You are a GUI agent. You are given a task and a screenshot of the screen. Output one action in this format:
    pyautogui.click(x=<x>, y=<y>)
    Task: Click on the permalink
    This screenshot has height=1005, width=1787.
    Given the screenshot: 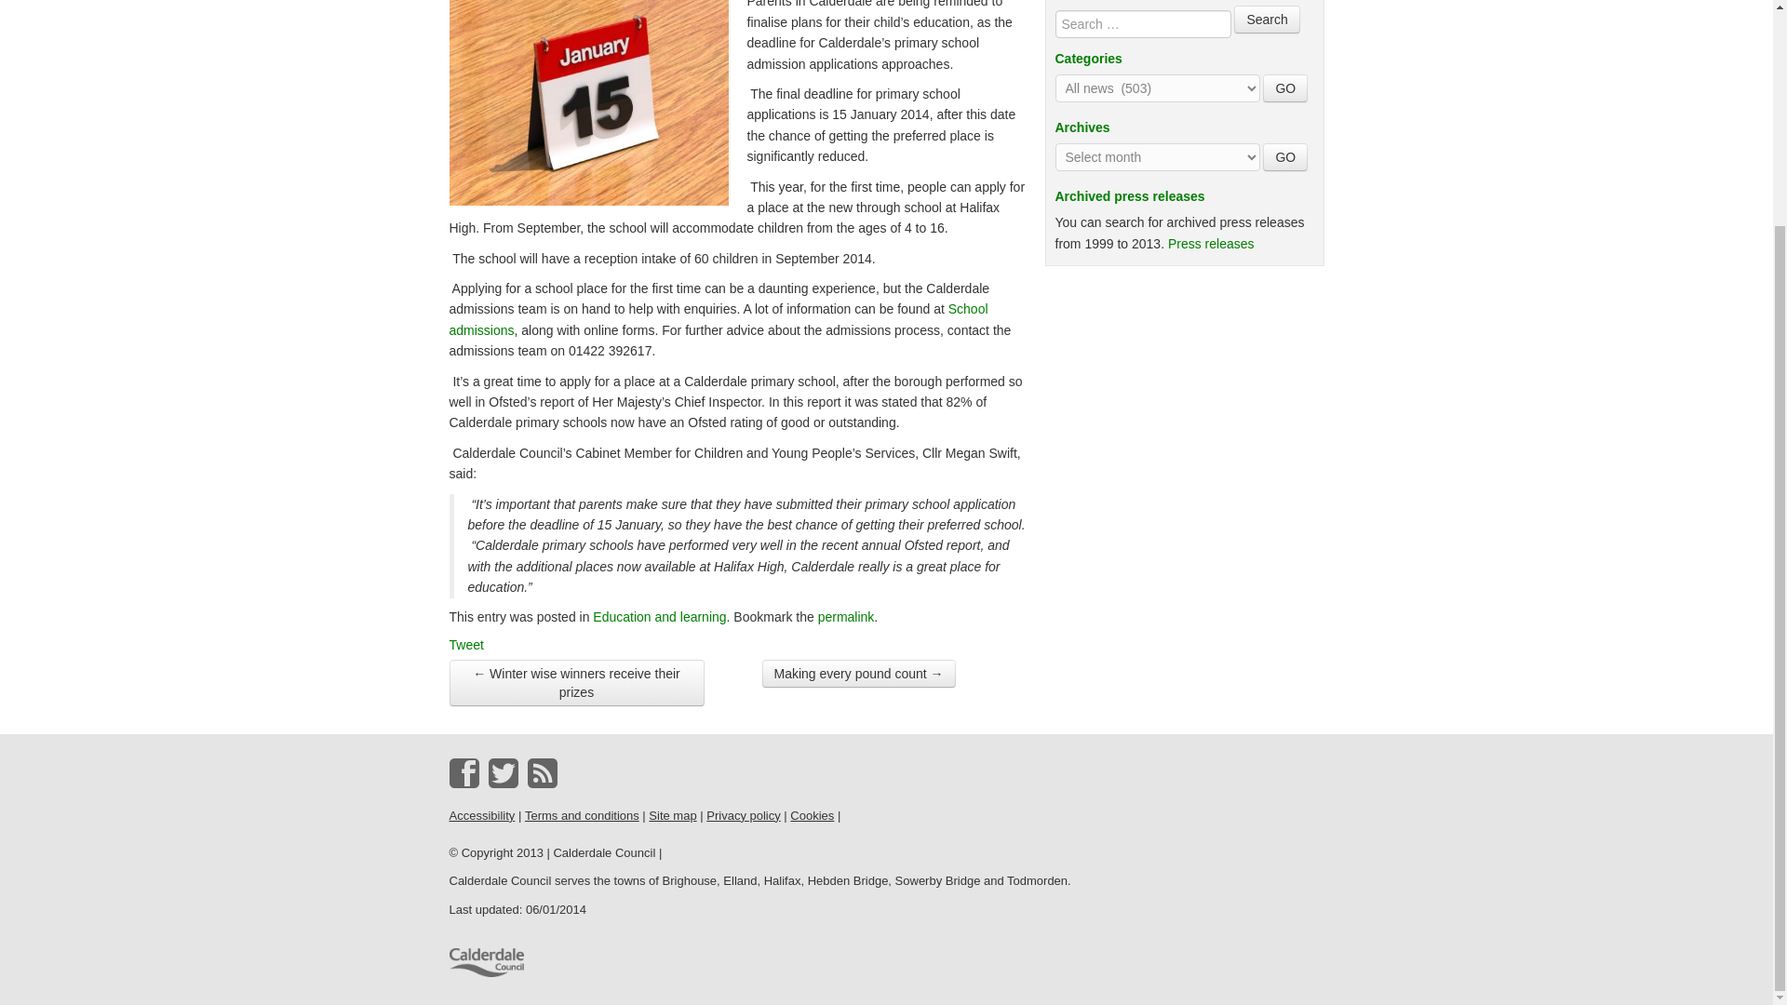 What is the action you would take?
    pyautogui.click(x=847, y=616)
    